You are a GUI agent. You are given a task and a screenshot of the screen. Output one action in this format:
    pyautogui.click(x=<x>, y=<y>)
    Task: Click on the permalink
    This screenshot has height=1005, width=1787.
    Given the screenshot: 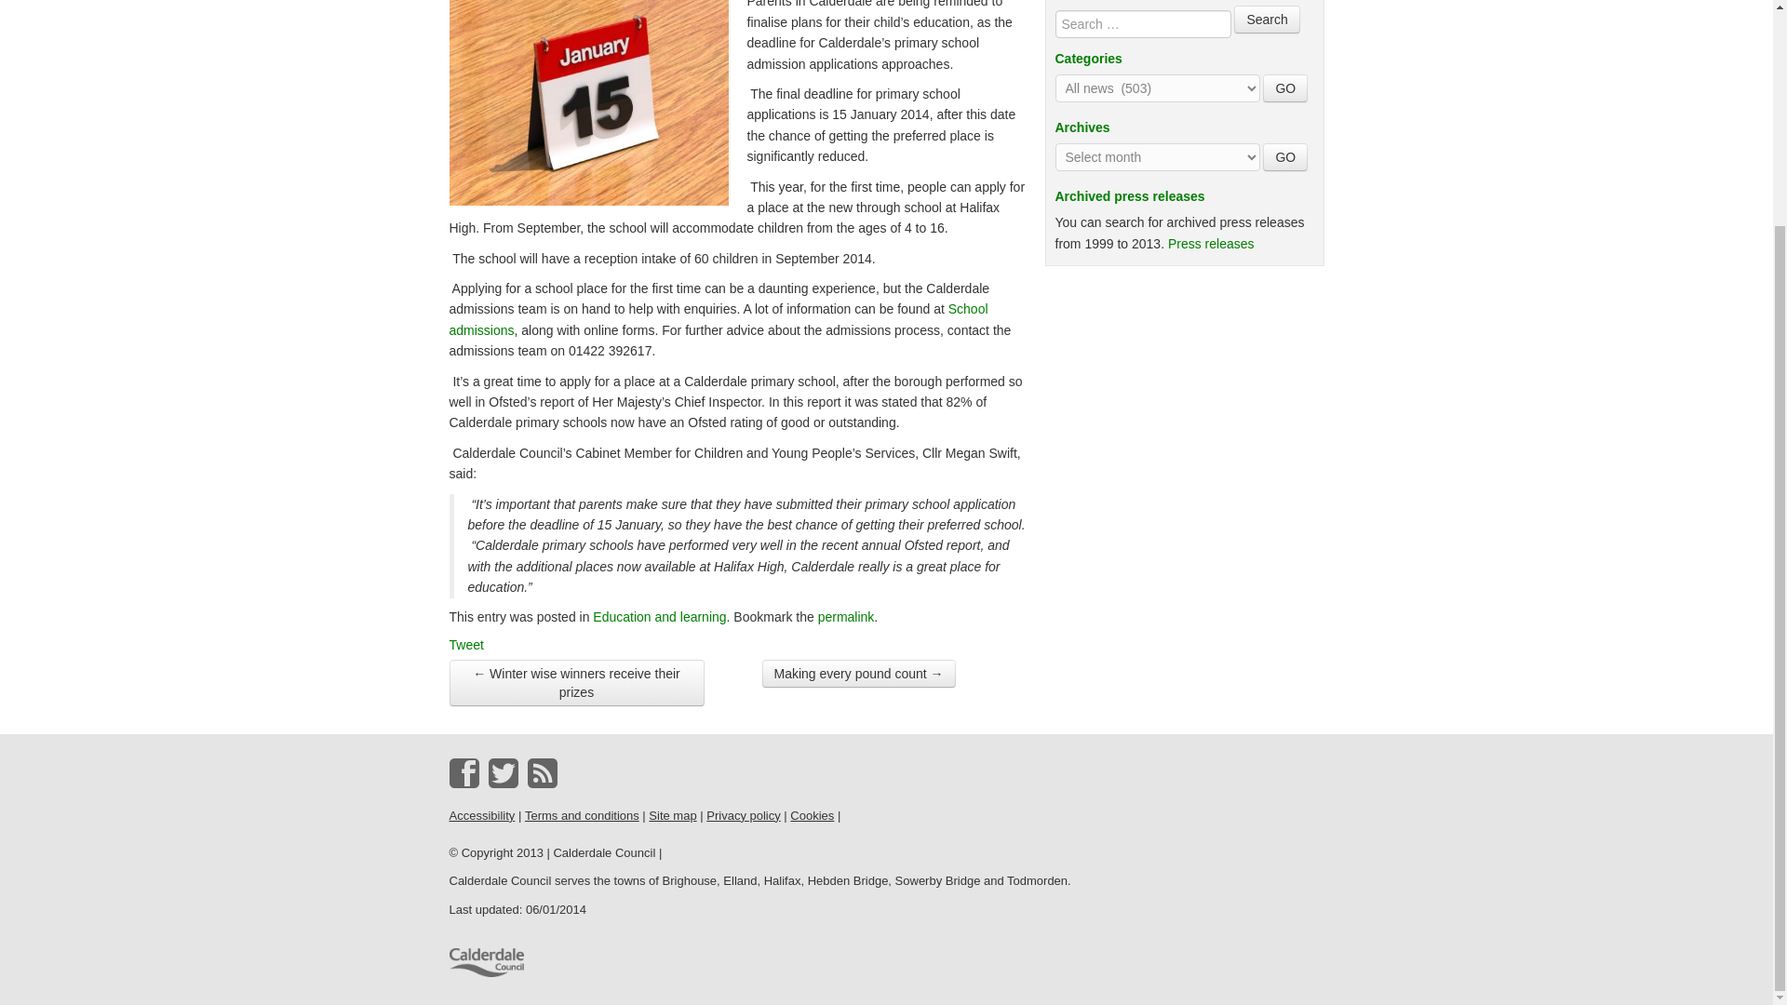 What is the action you would take?
    pyautogui.click(x=847, y=616)
    